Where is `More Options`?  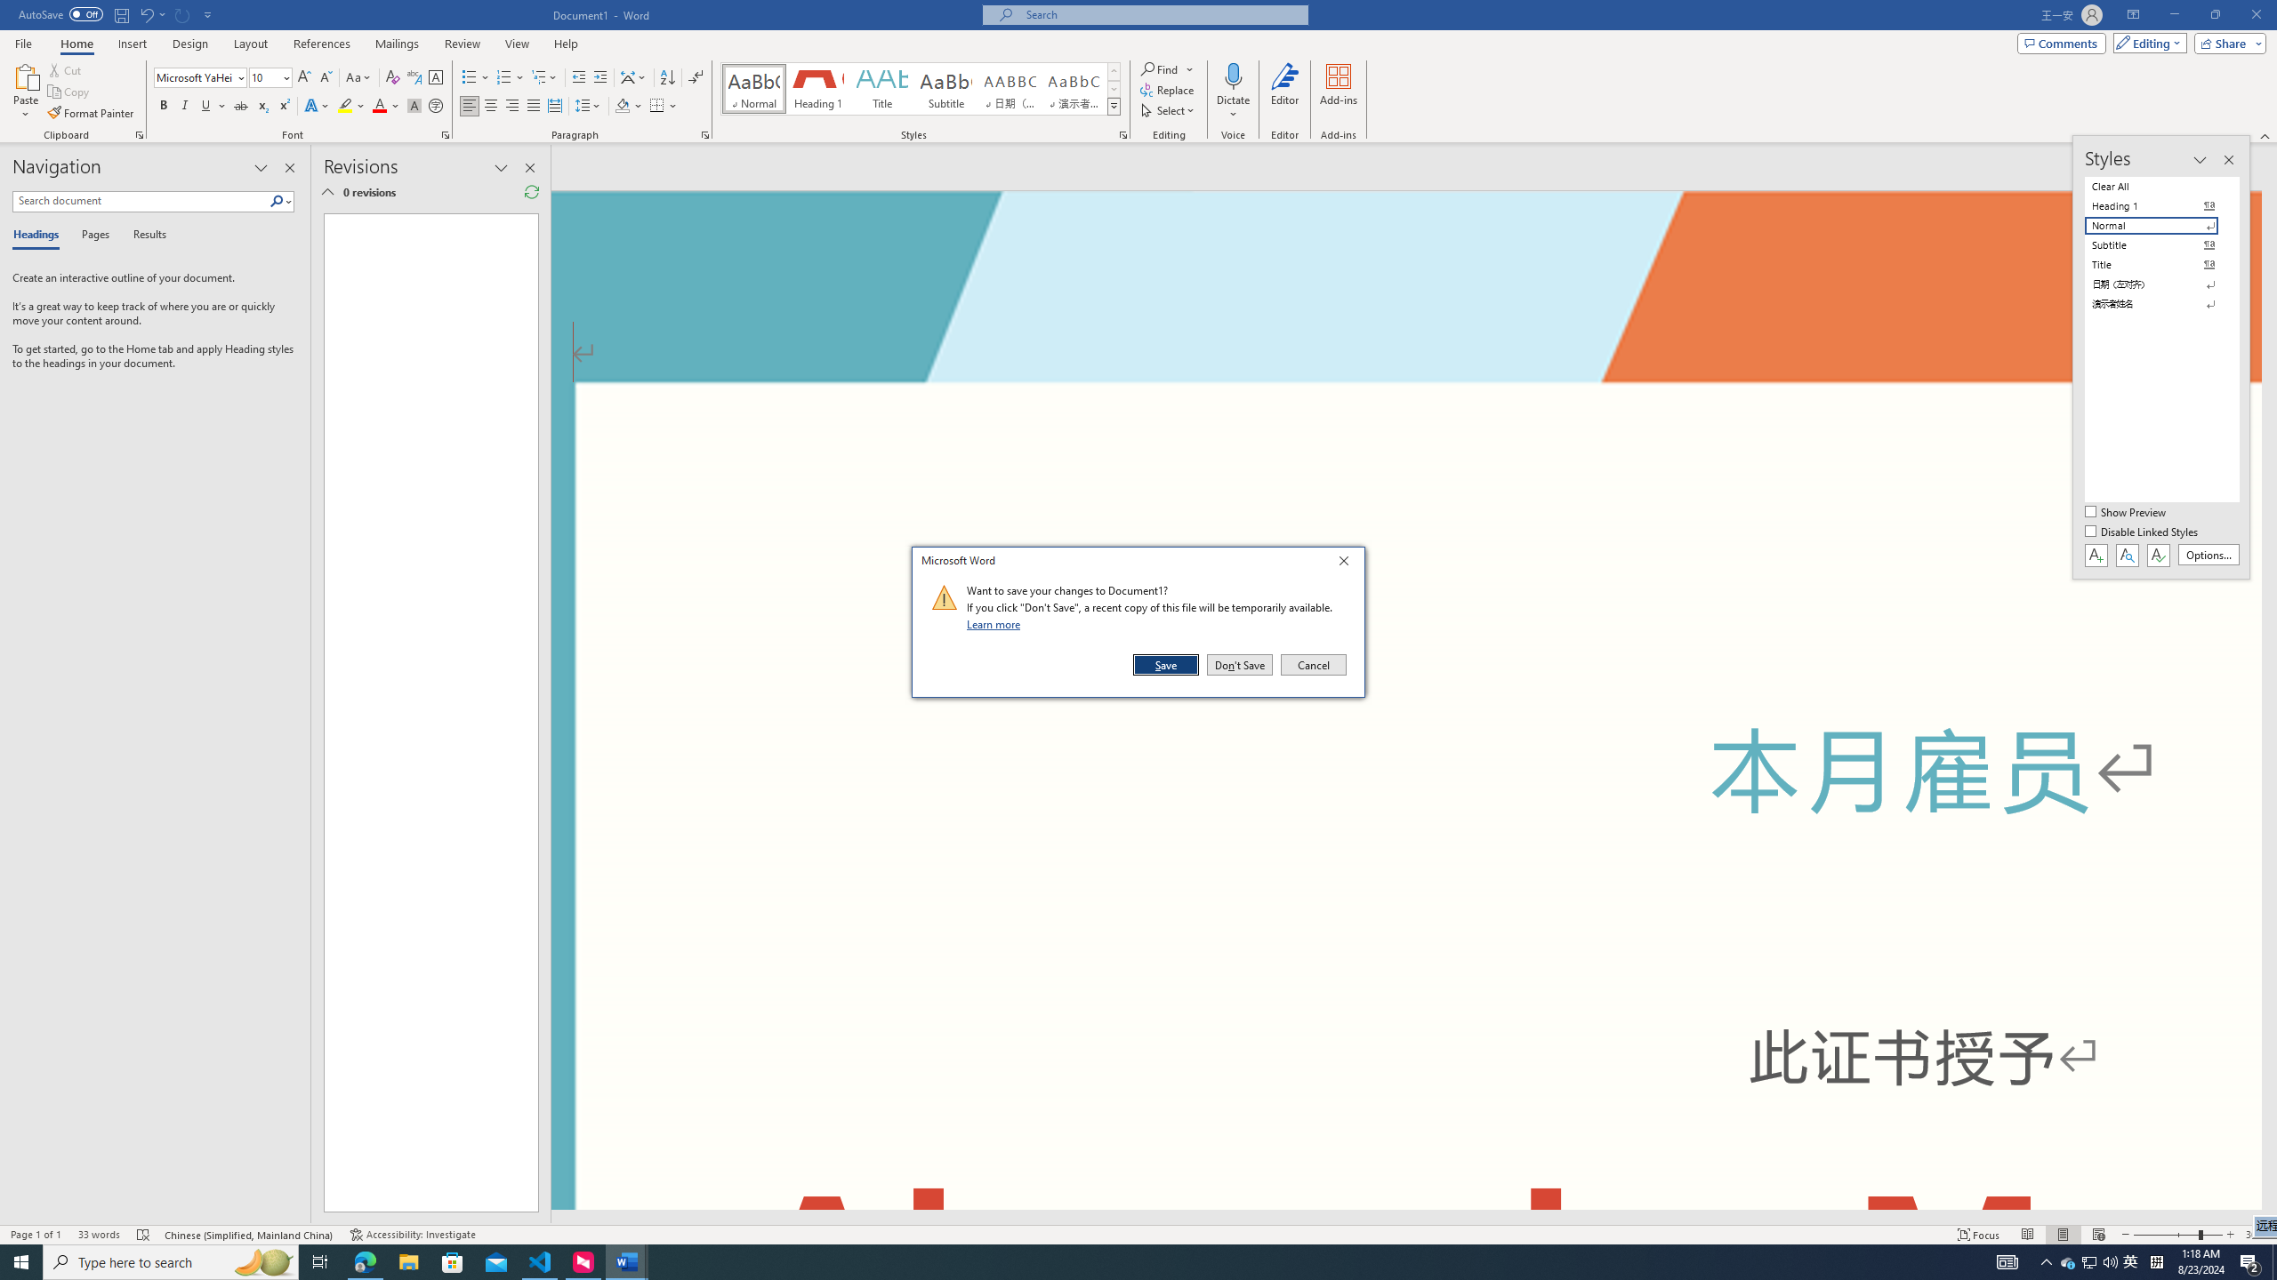
More Options is located at coordinates (1235, 108).